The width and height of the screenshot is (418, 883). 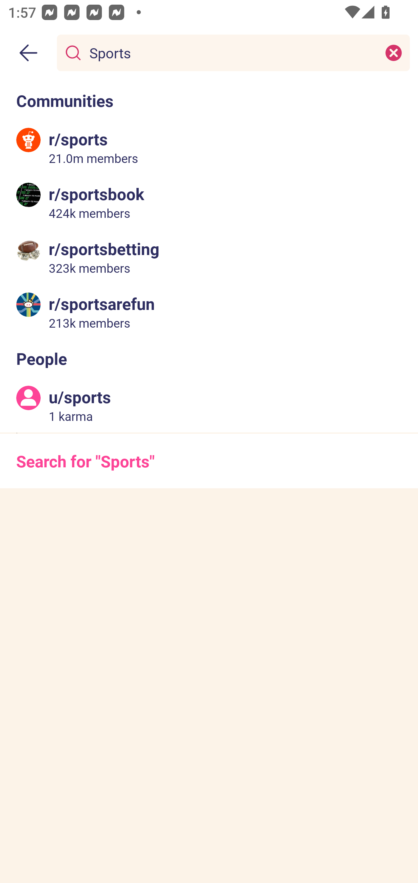 I want to click on r/sports 21.0m members 21.0 million members, so click(x=209, y=147).